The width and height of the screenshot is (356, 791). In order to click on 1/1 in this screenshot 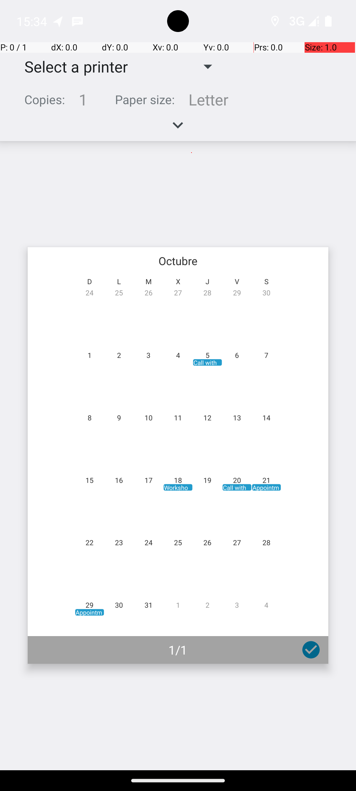, I will do `click(178, 650)`.